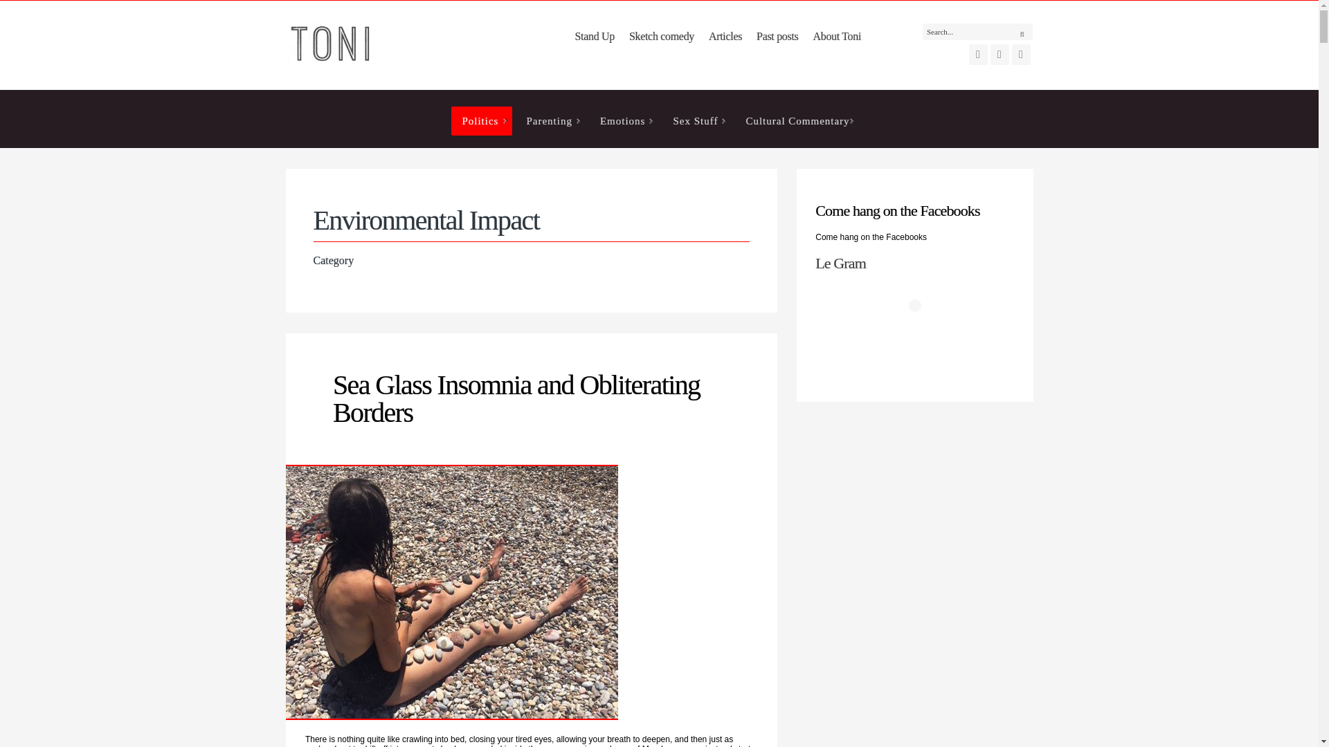 The image size is (1329, 747). I want to click on Past posts, so click(777, 36).